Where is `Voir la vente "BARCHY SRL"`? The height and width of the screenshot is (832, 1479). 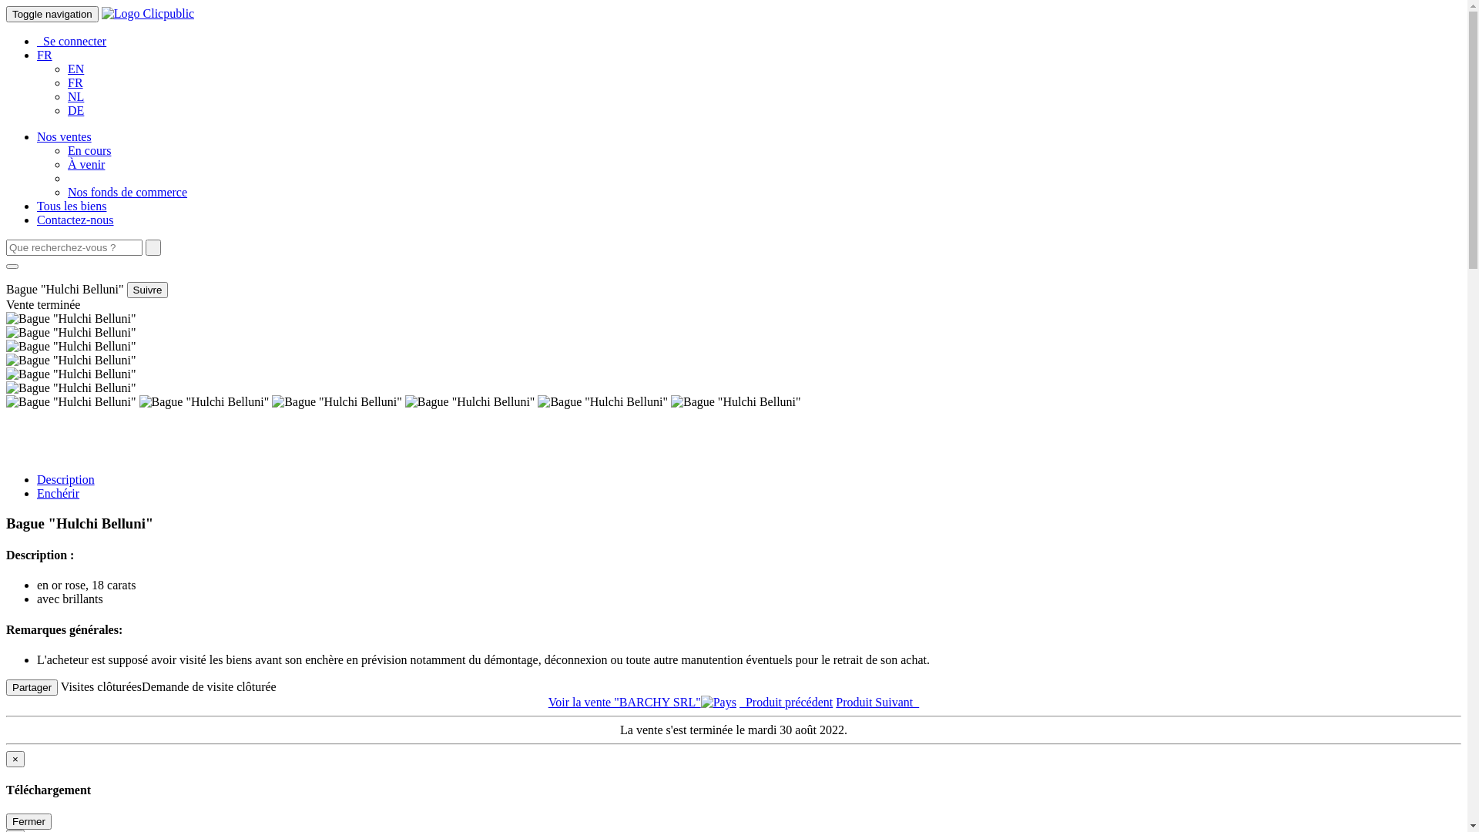
Voir la vente "BARCHY SRL" is located at coordinates (642, 703).